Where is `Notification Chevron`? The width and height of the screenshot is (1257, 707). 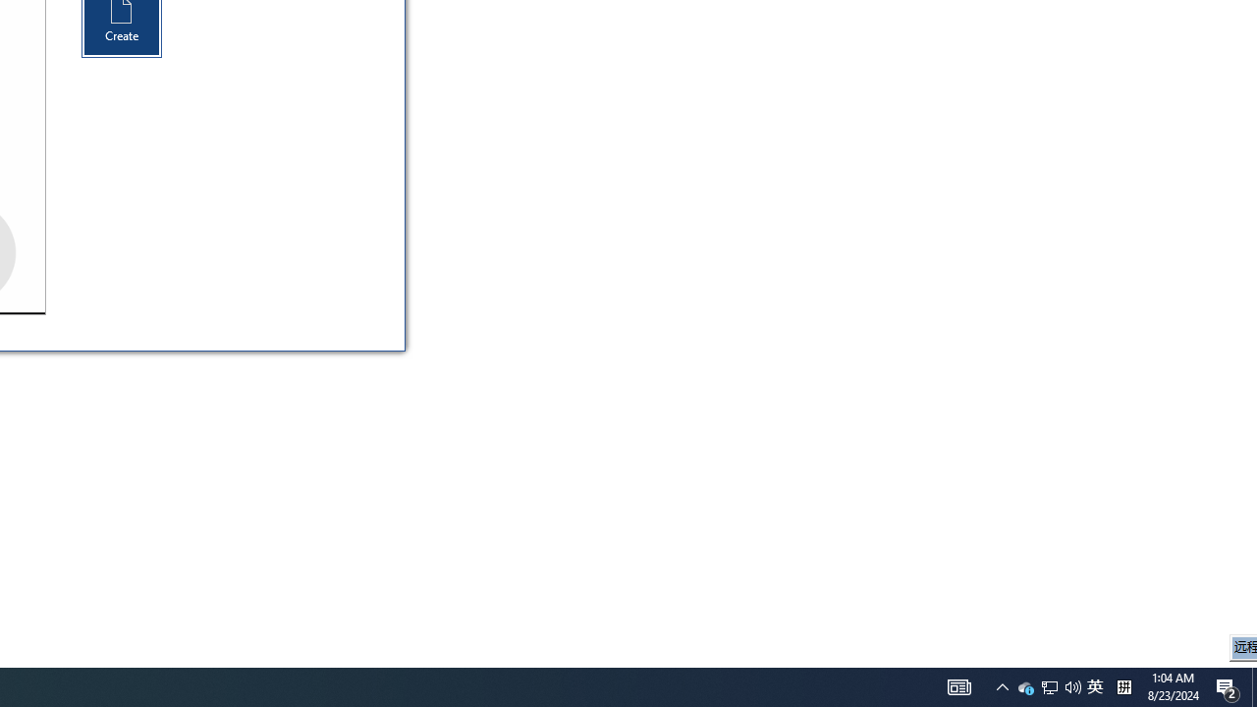 Notification Chevron is located at coordinates (1072, 687).